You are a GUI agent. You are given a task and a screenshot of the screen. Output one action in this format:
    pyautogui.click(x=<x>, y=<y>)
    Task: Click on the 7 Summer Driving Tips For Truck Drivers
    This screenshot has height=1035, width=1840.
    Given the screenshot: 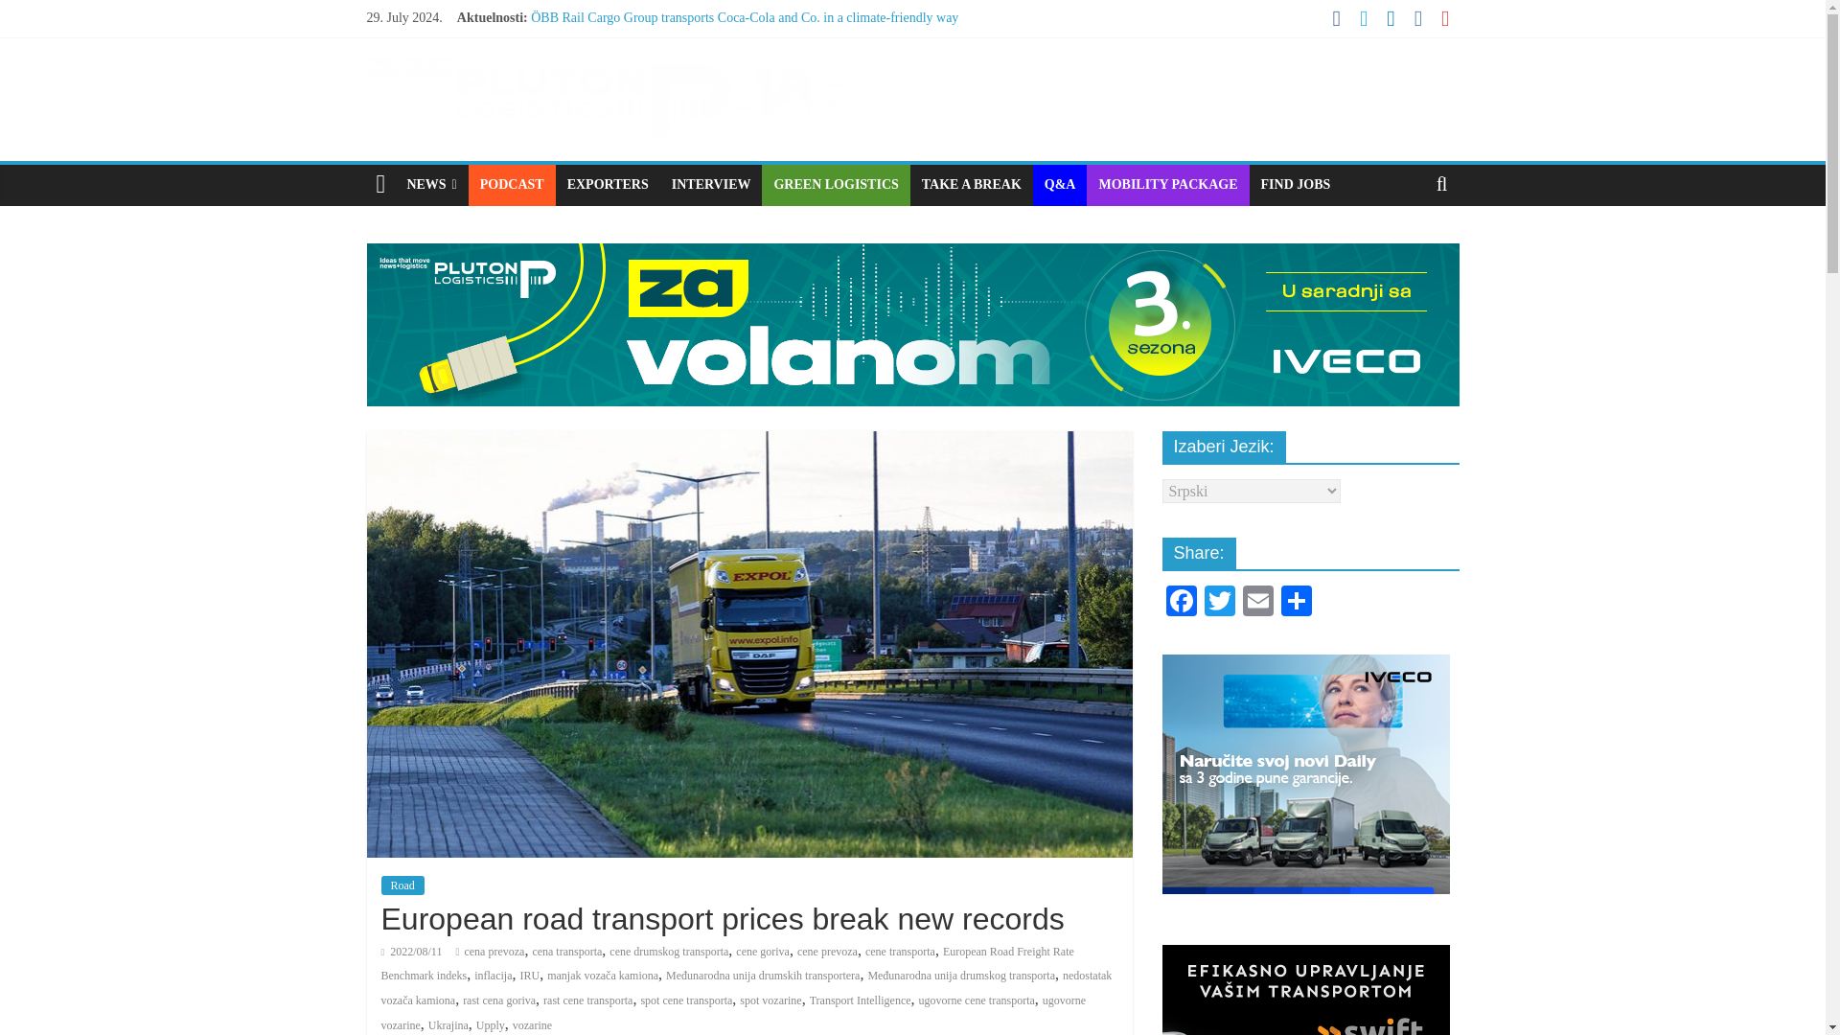 What is the action you would take?
    pyautogui.click(x=644, y=80)
    